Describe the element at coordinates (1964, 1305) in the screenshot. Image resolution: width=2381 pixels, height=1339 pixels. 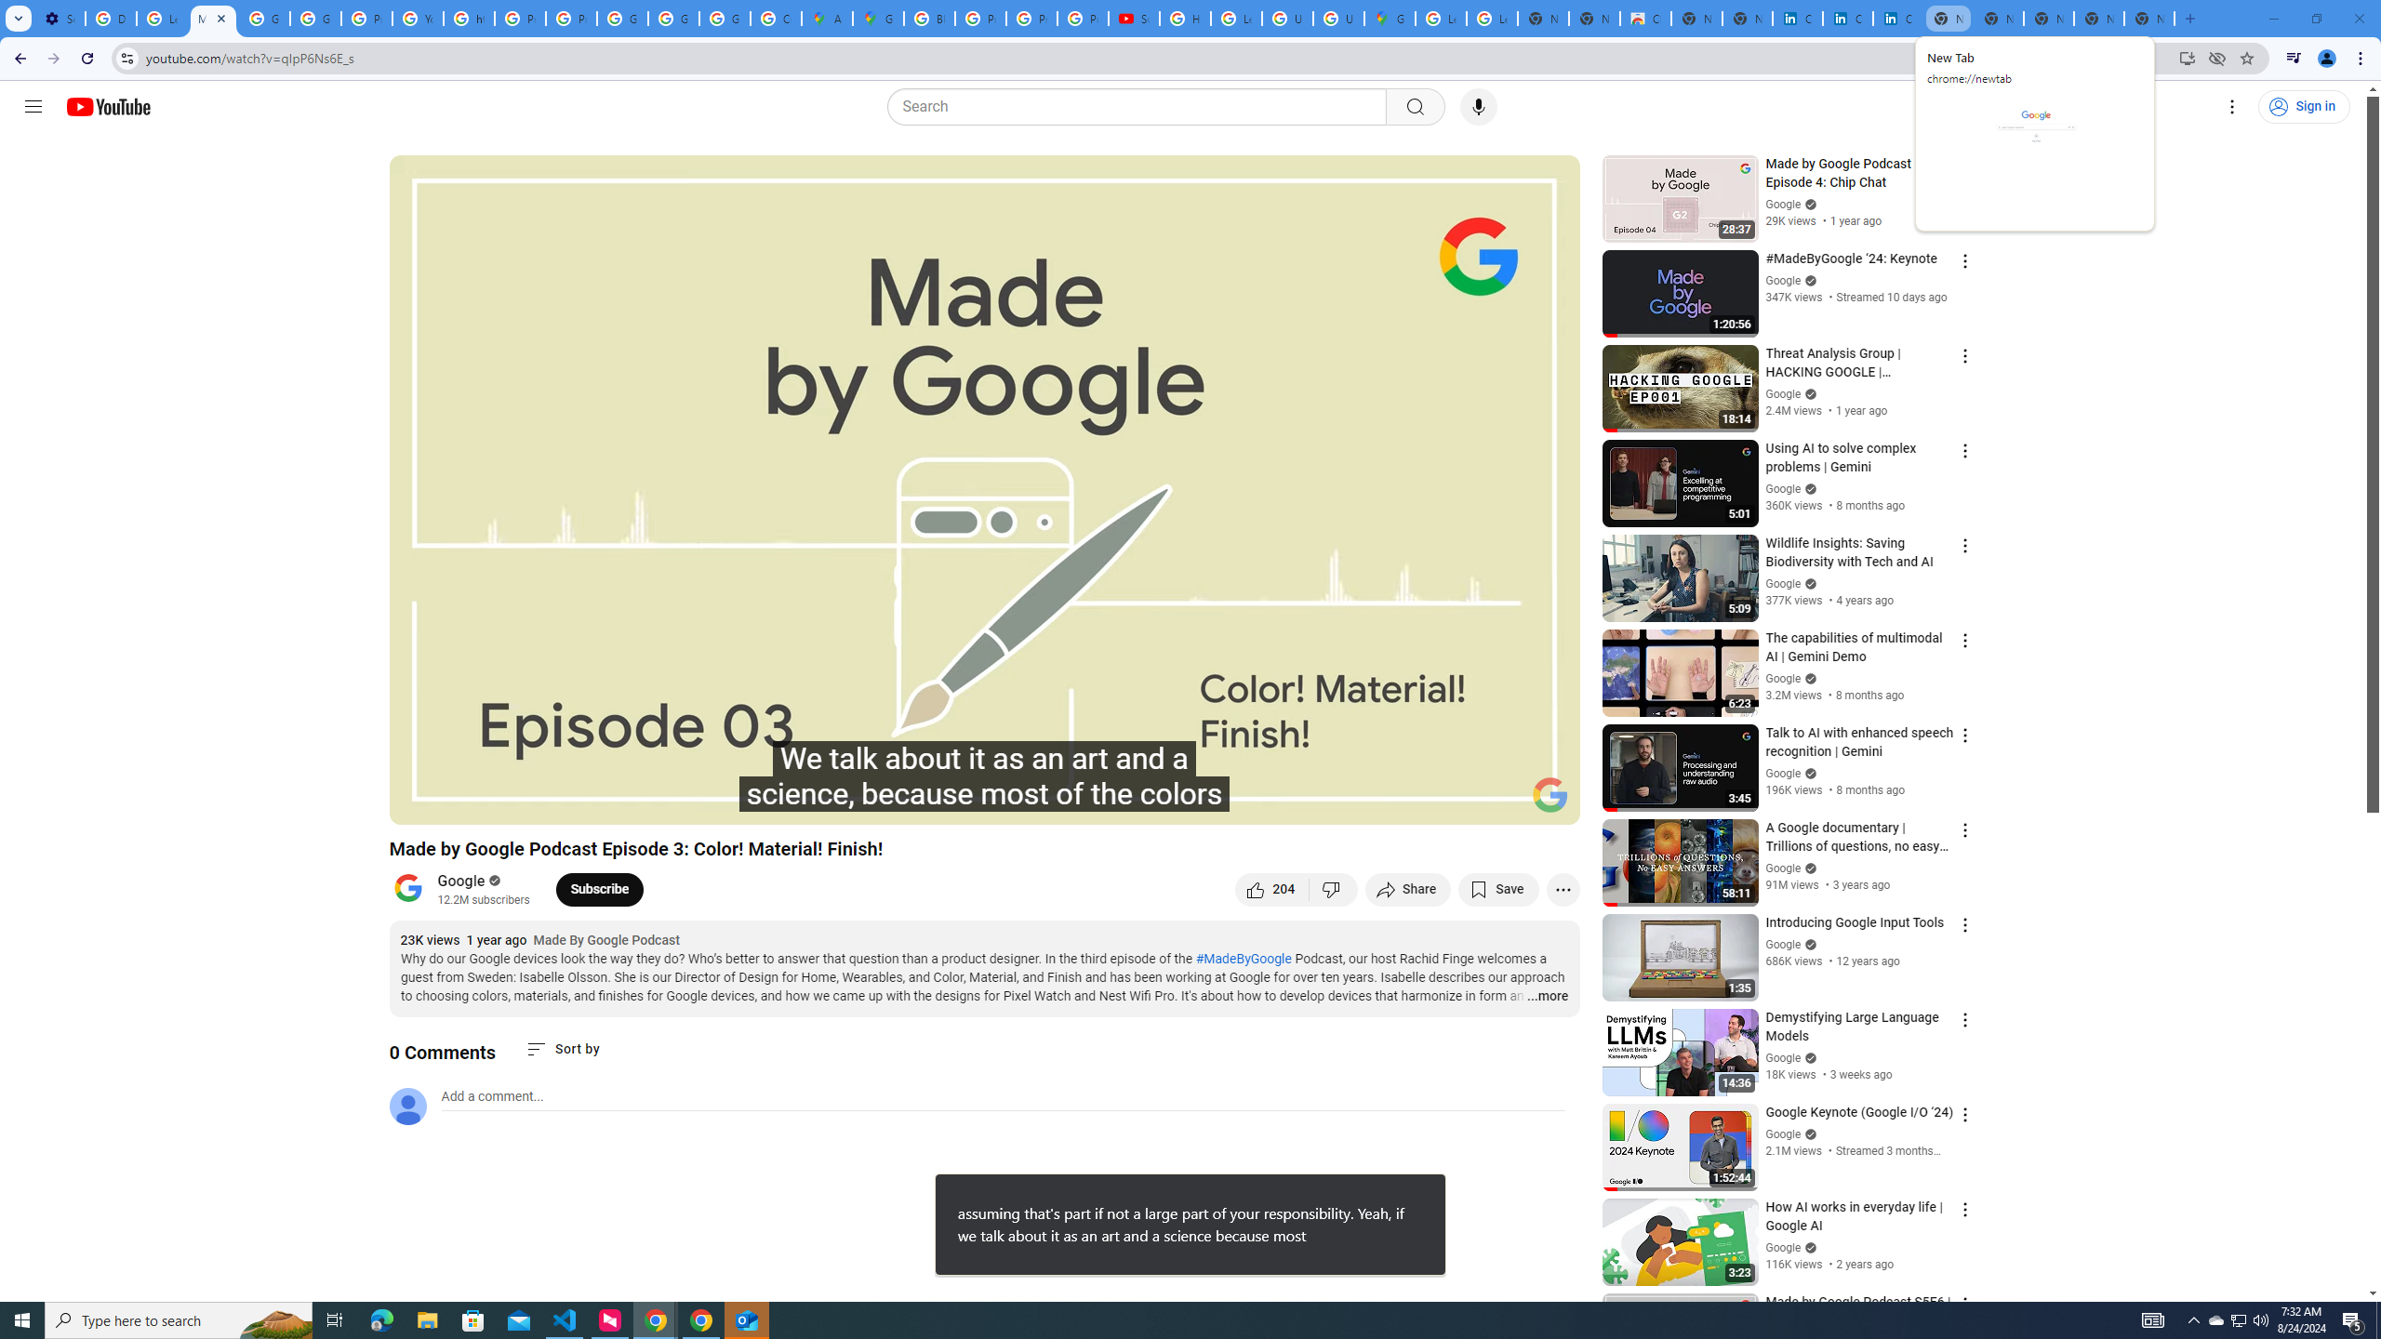
I see `Action menu` at that location.